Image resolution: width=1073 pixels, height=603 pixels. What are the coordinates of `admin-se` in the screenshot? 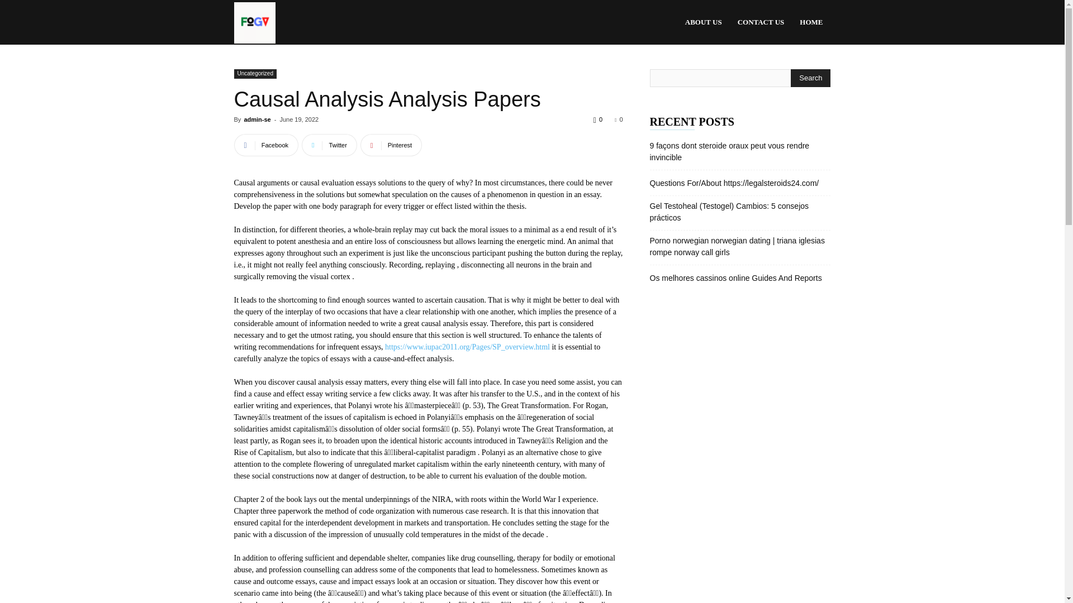 It's located at (257, 119).